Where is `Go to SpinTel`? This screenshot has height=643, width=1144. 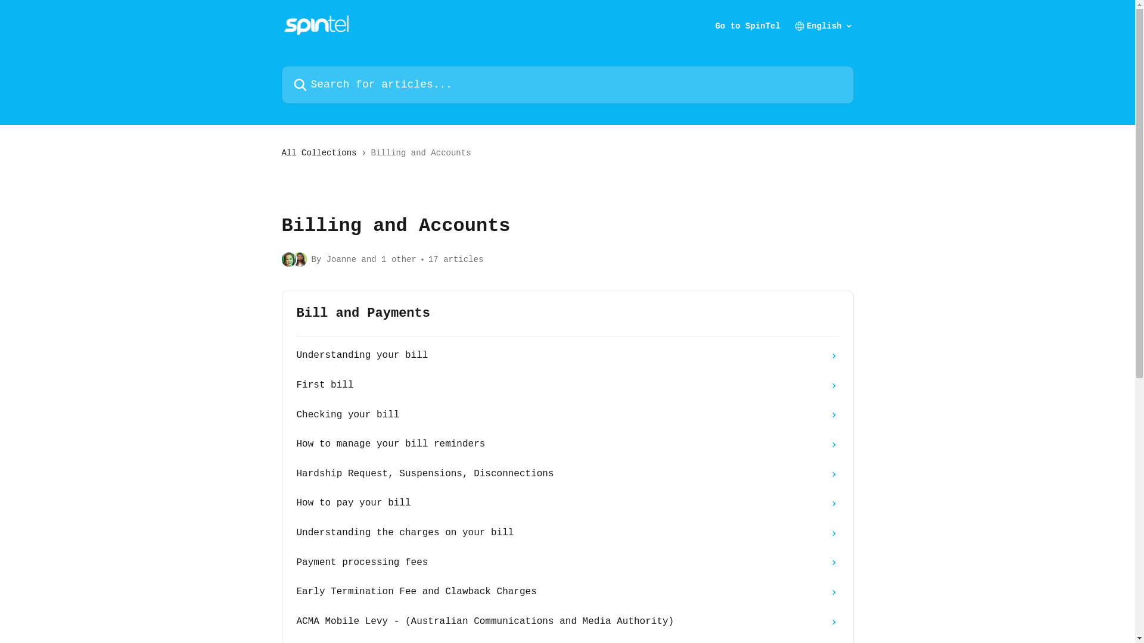
Go to SpinTel is located at coordinates (747, 26).